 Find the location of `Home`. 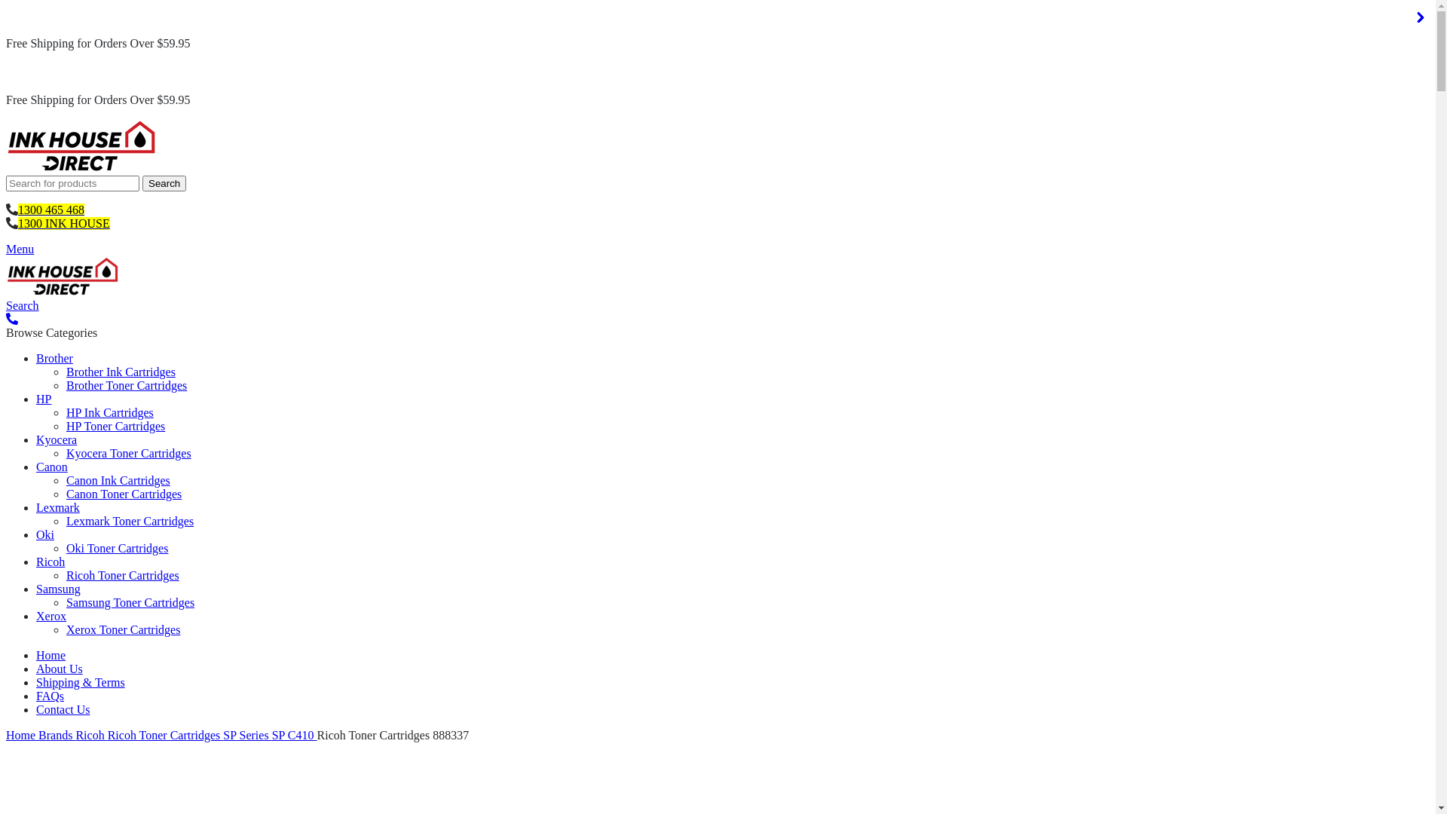

Home is located at coordinates (23, 736).